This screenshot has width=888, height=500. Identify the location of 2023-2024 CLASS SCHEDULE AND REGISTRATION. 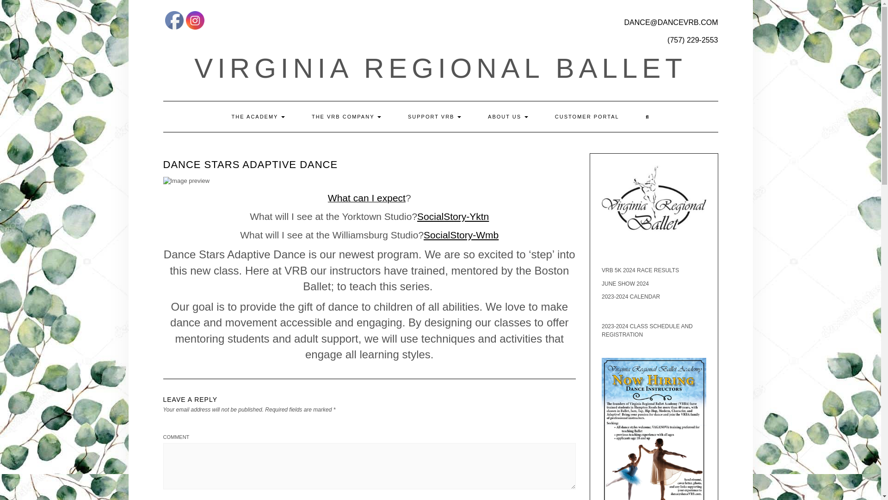
(647, 331).